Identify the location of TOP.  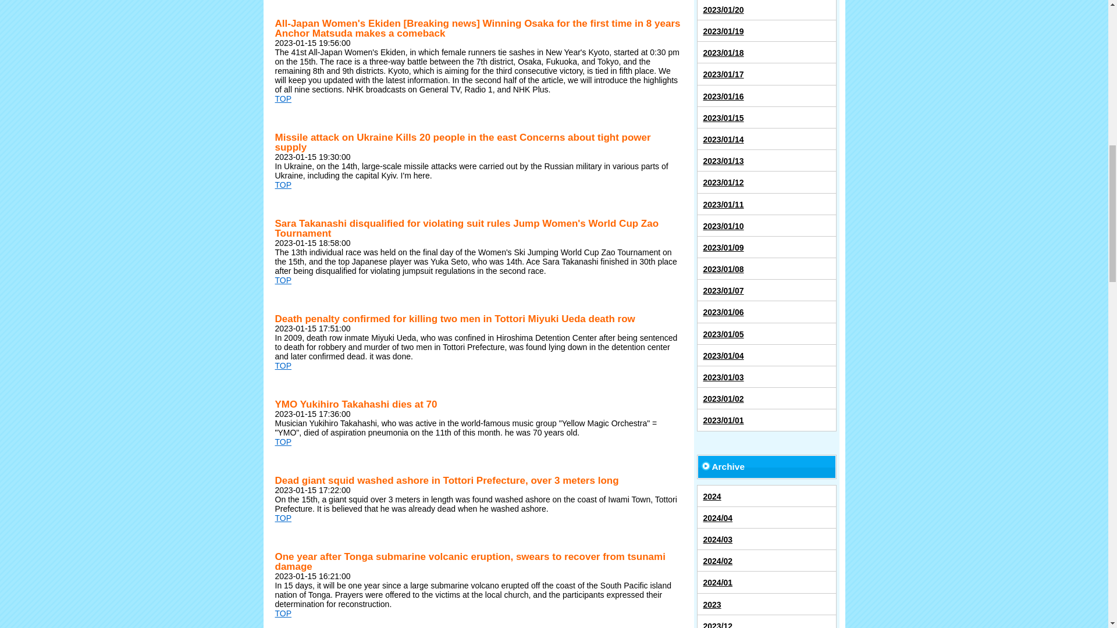
(283, 185).